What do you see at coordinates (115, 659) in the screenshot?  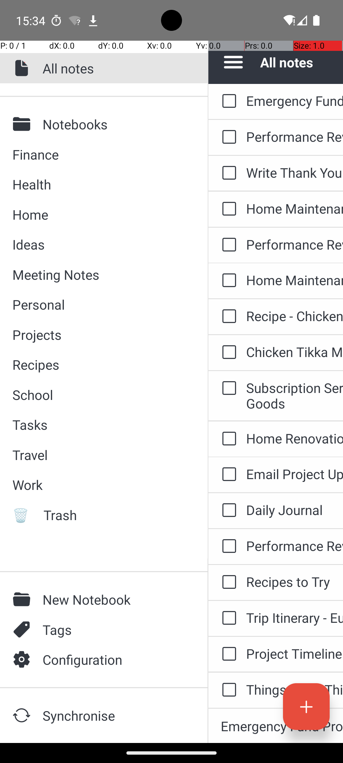 I see `Configuration` at bounding box center [115, 659].